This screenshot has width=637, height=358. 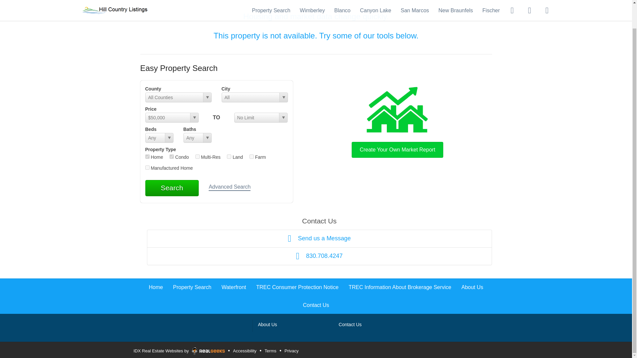 I want to click on Property Search, so click(x=192, y=287).